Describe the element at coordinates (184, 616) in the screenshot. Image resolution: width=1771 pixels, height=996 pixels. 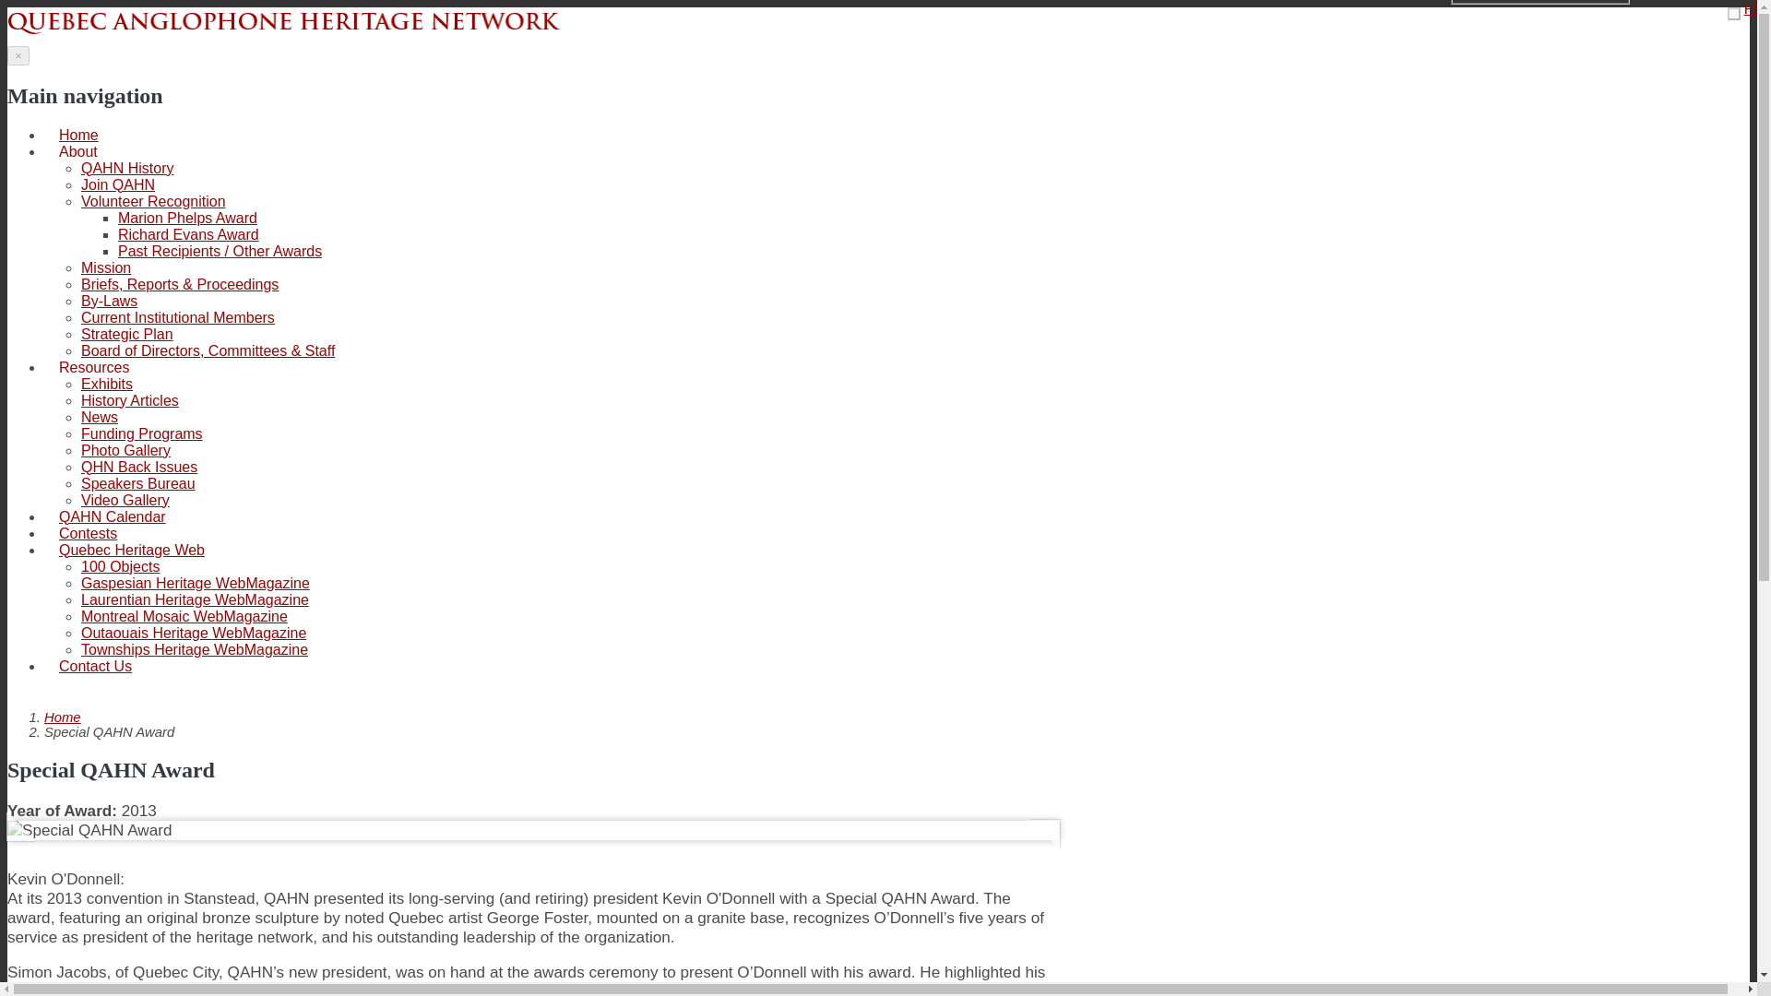
I see `Montreal Mosaic WebMagazine` at that location.